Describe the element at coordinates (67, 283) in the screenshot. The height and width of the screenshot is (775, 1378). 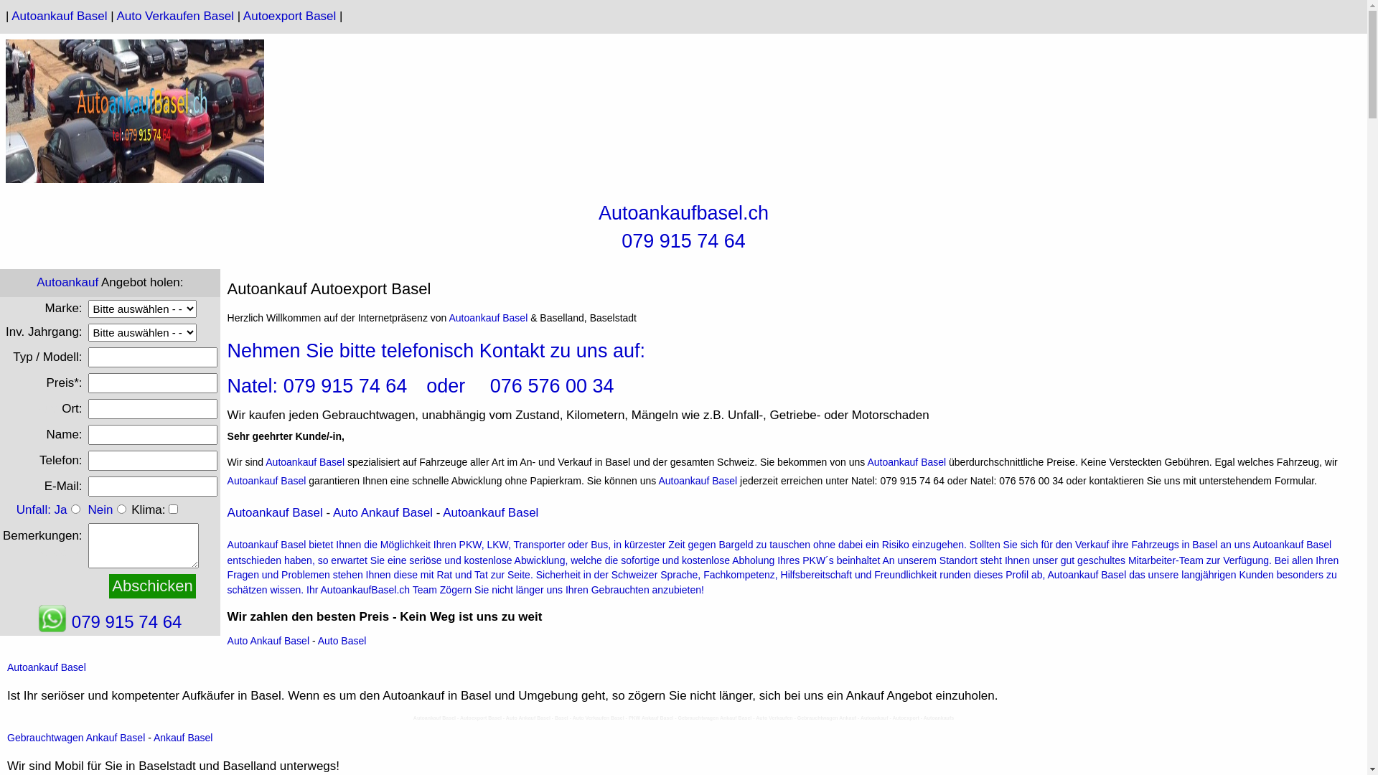
I see `Autoankauf` at that location.